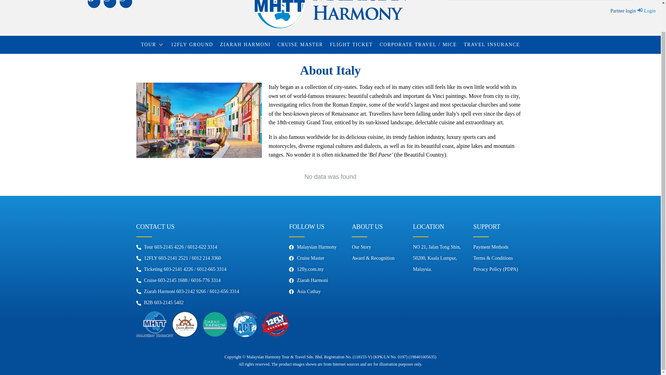 The height and width of the screenshot is (375, 666). Describe the element at coordinates (438, 312) in the screenshot. I see `21, Jalan Tong Shin, 50200, Kuala Lumpur, Malaysia` at that location.